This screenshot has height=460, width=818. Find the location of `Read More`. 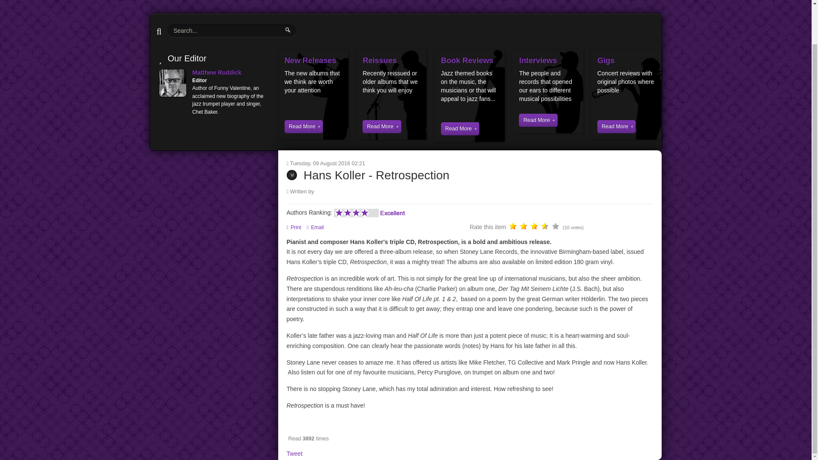

Read More is located at coordinates (616, 126).